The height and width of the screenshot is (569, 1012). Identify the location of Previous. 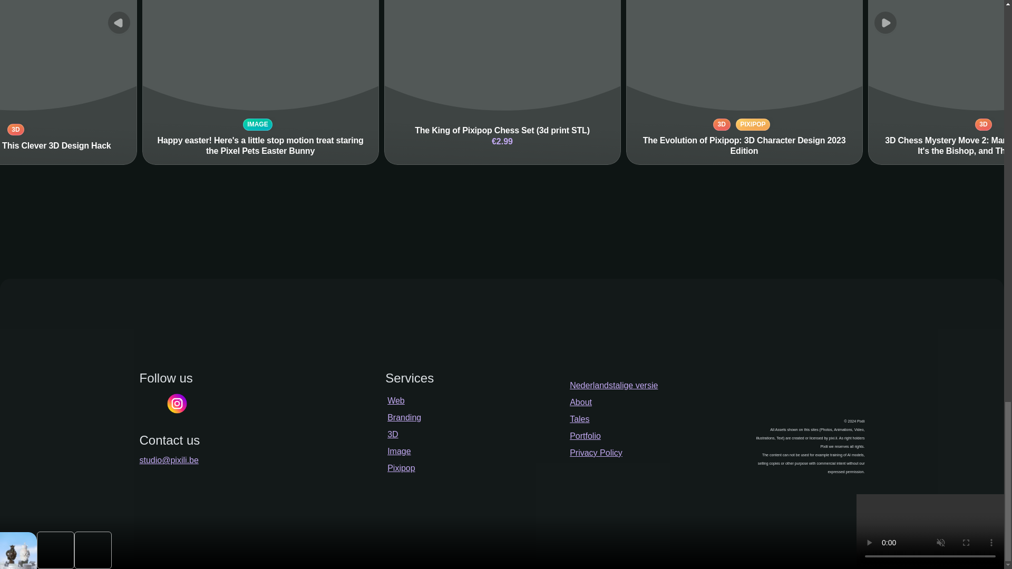
(118, 22).